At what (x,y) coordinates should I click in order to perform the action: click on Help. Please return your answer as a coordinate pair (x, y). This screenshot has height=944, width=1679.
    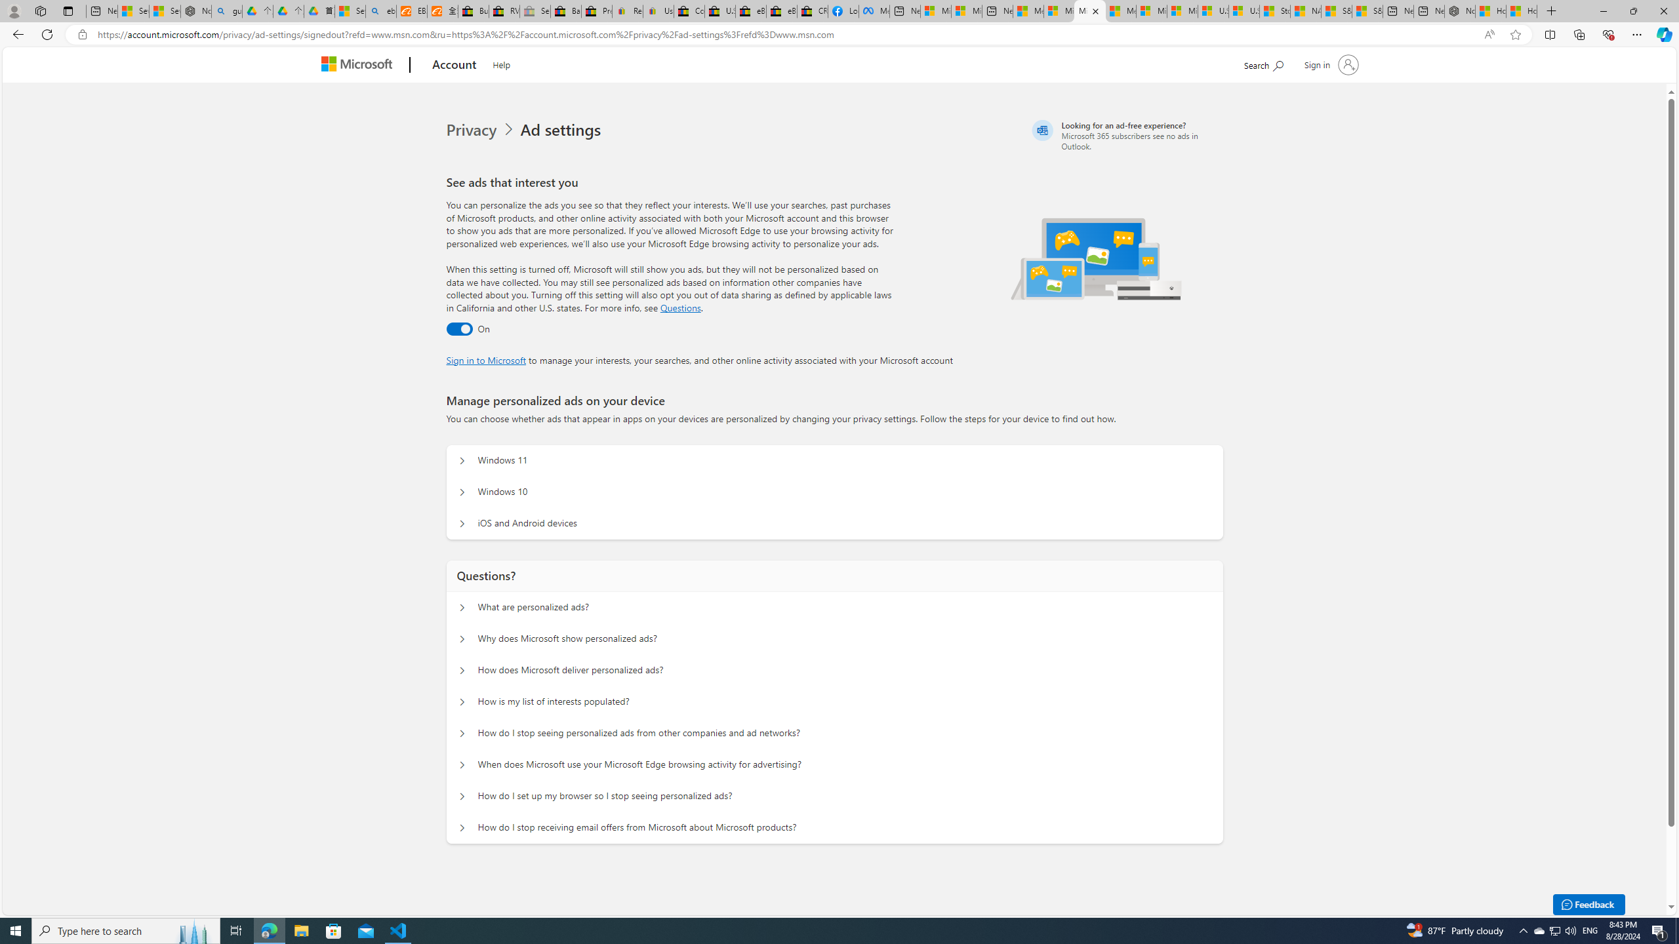
    Looking at the image, I should click on (502, 63).